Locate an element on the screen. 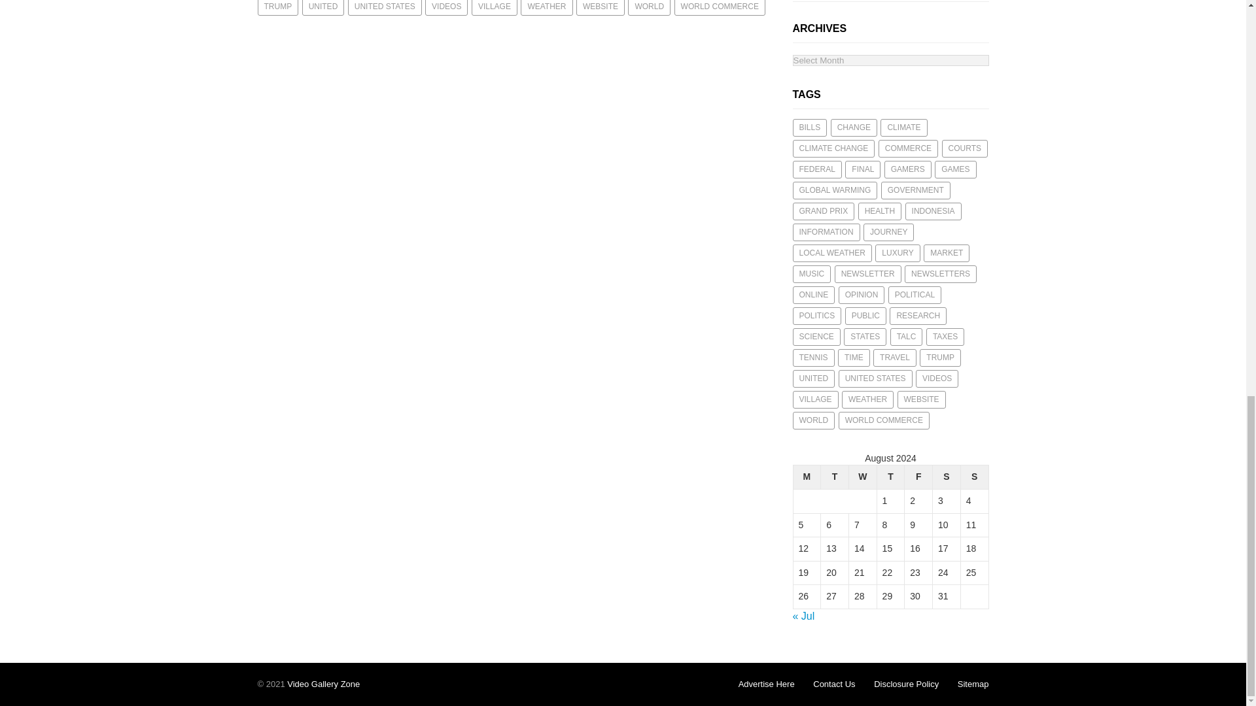  Tuesday is located at coordinates (835, 477).